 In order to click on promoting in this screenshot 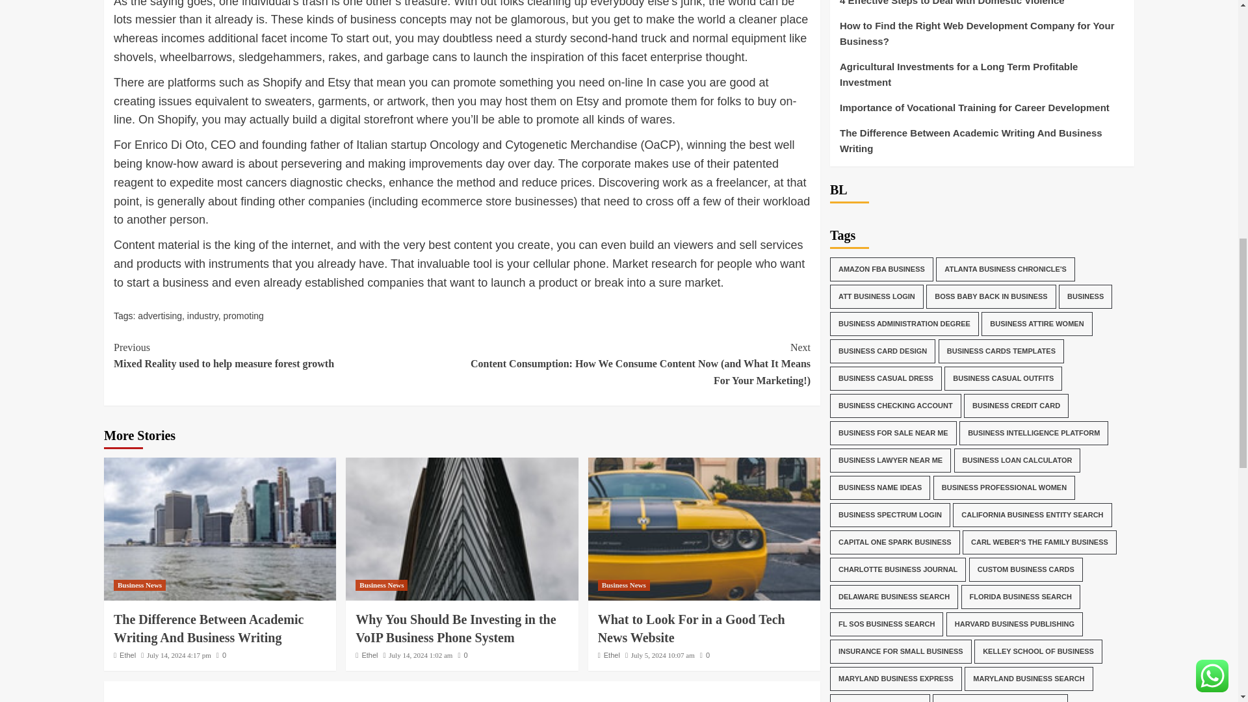, I will do `click(243, 316)`.